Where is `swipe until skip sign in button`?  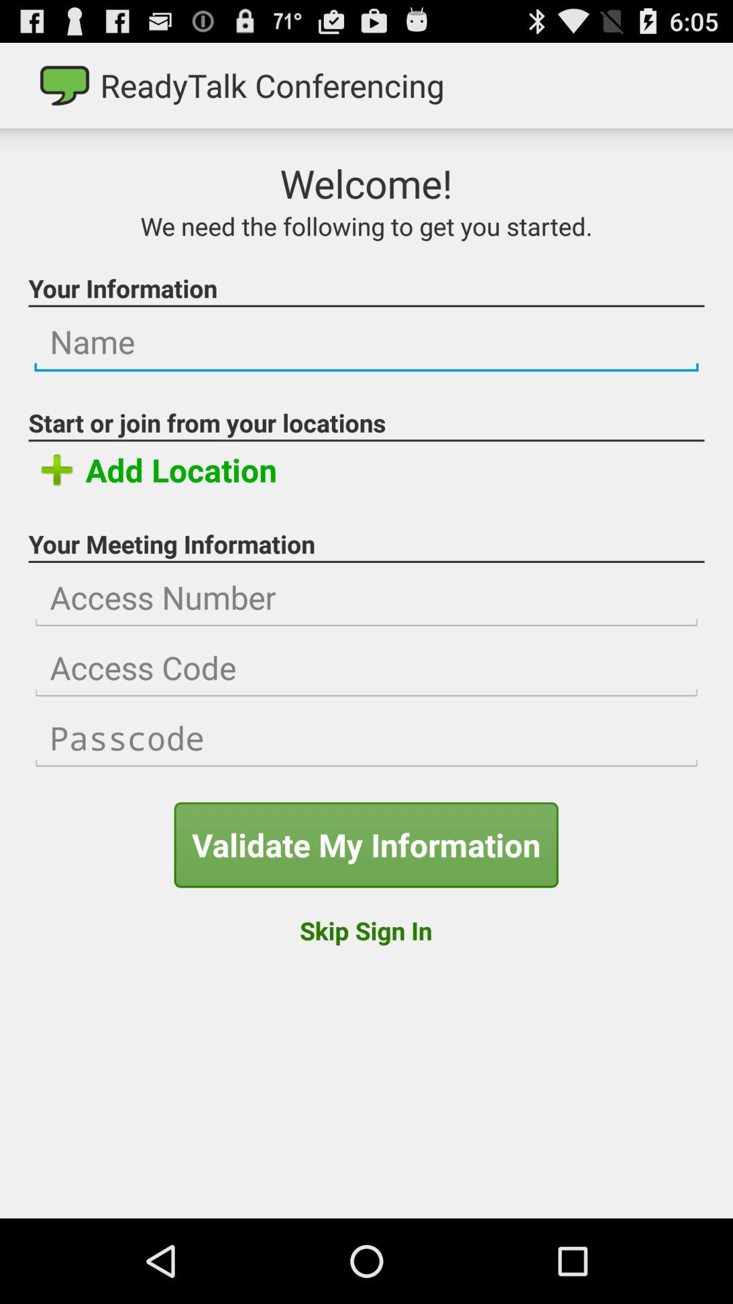 swipe until skip sign in button is located at coordinates (365, 930).